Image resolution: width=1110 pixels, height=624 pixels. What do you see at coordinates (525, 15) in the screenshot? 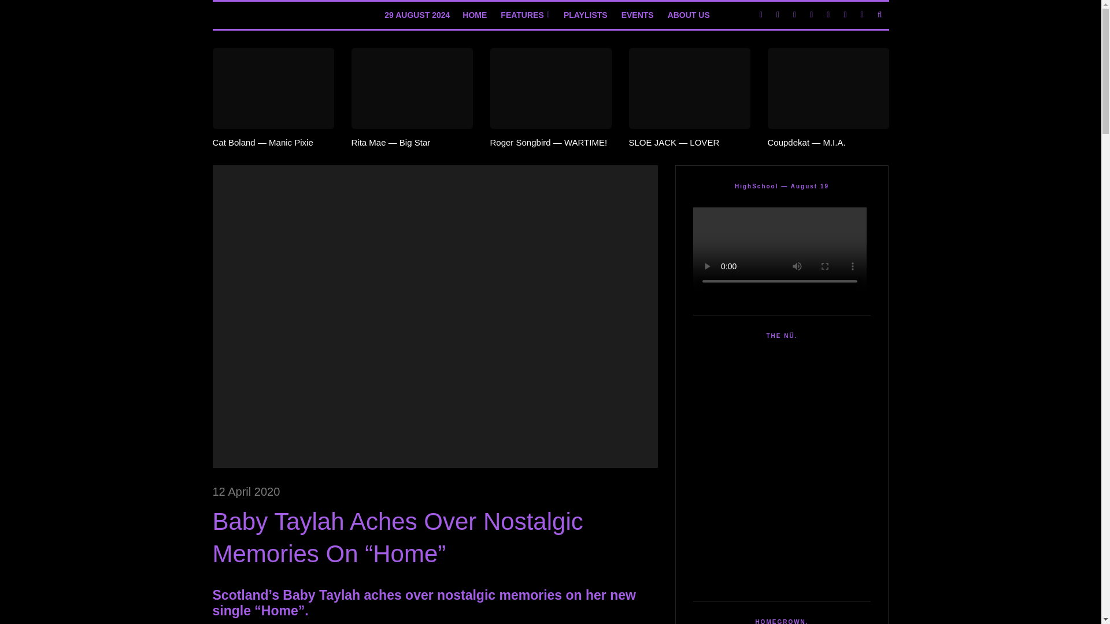
I see `FEATURES` at bounding box center [525, 15].